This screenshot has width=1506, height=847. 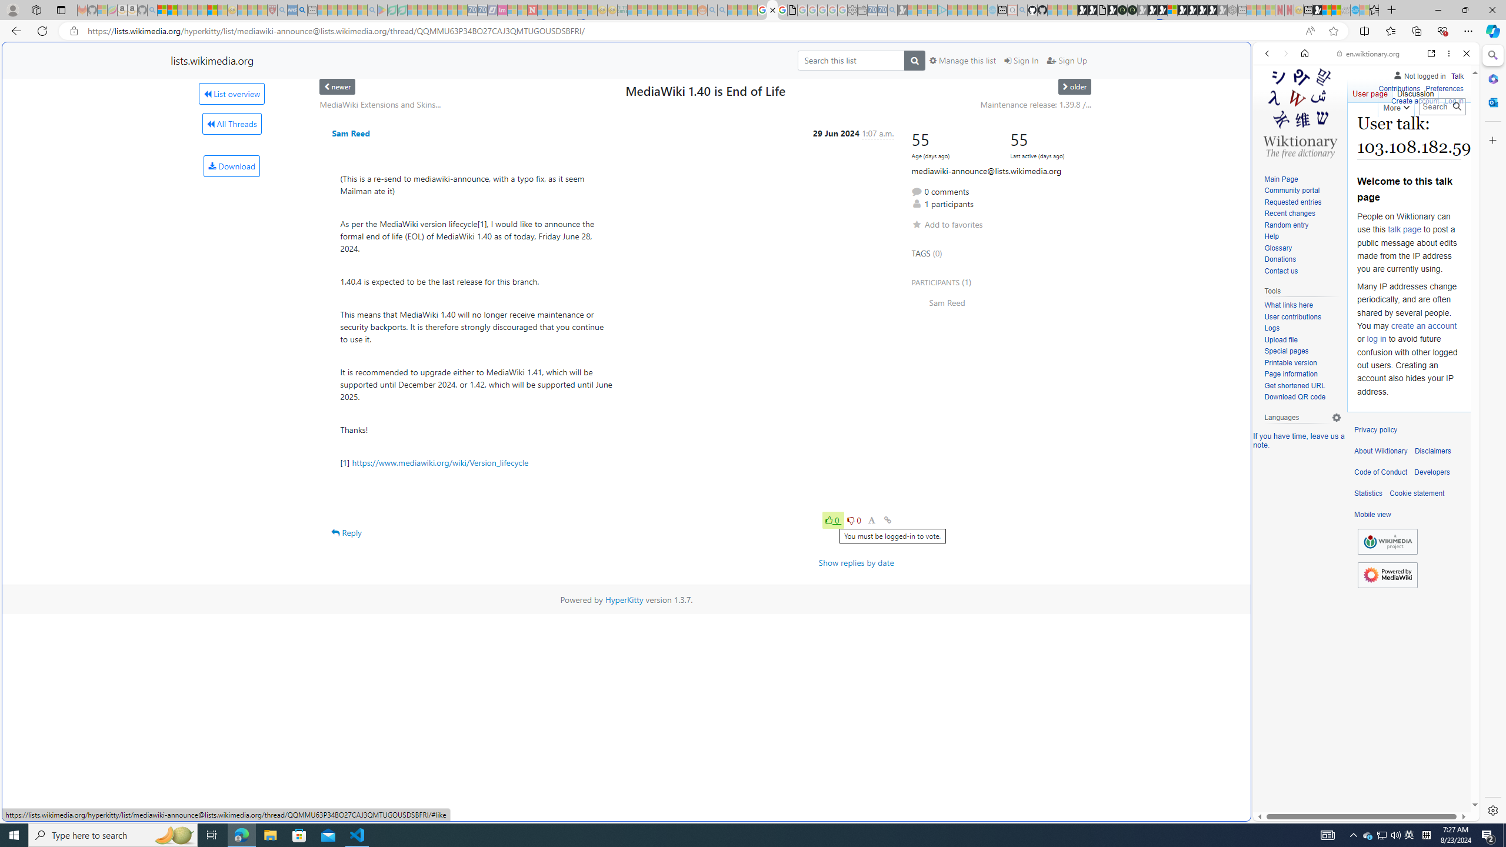 What do you see at coordinates (1302, 351) in the screenshot?
I see `Special pages` at bounding box center [1302, 351].